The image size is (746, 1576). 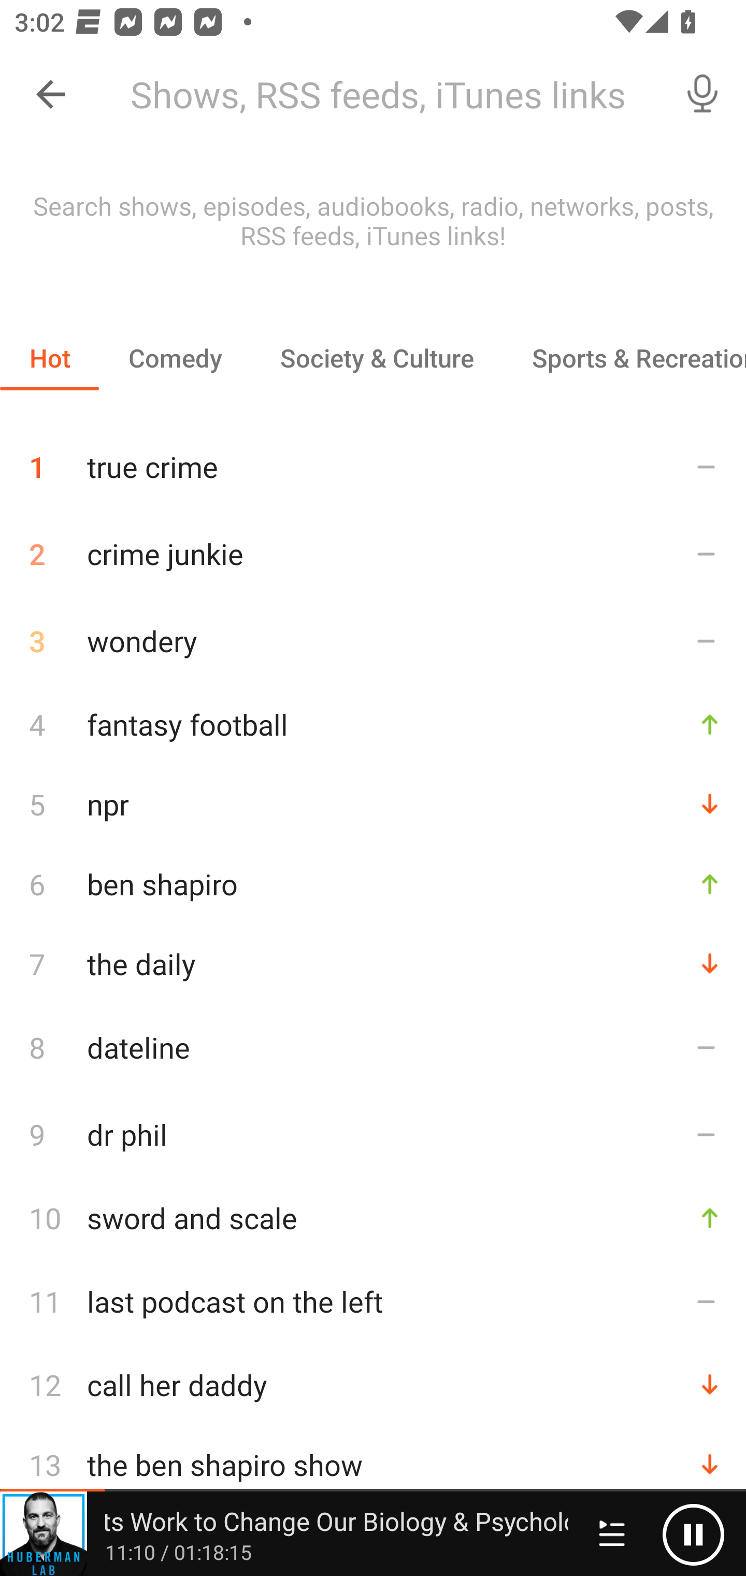 I want to click on Hot, so click(x=50, y=358).